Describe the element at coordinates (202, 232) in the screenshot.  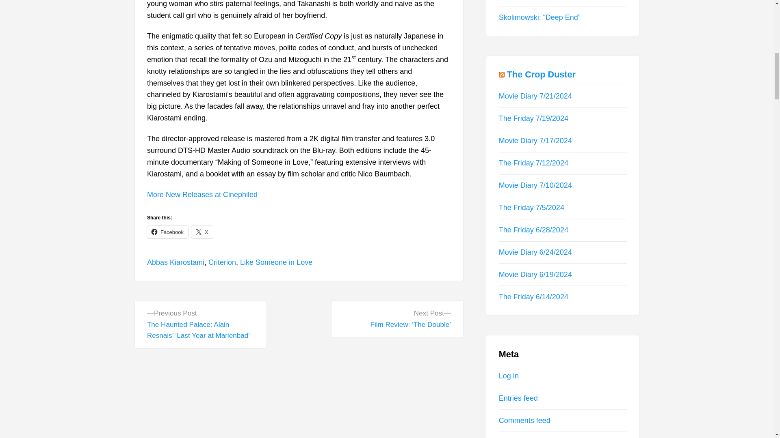
I see `X` at that location.